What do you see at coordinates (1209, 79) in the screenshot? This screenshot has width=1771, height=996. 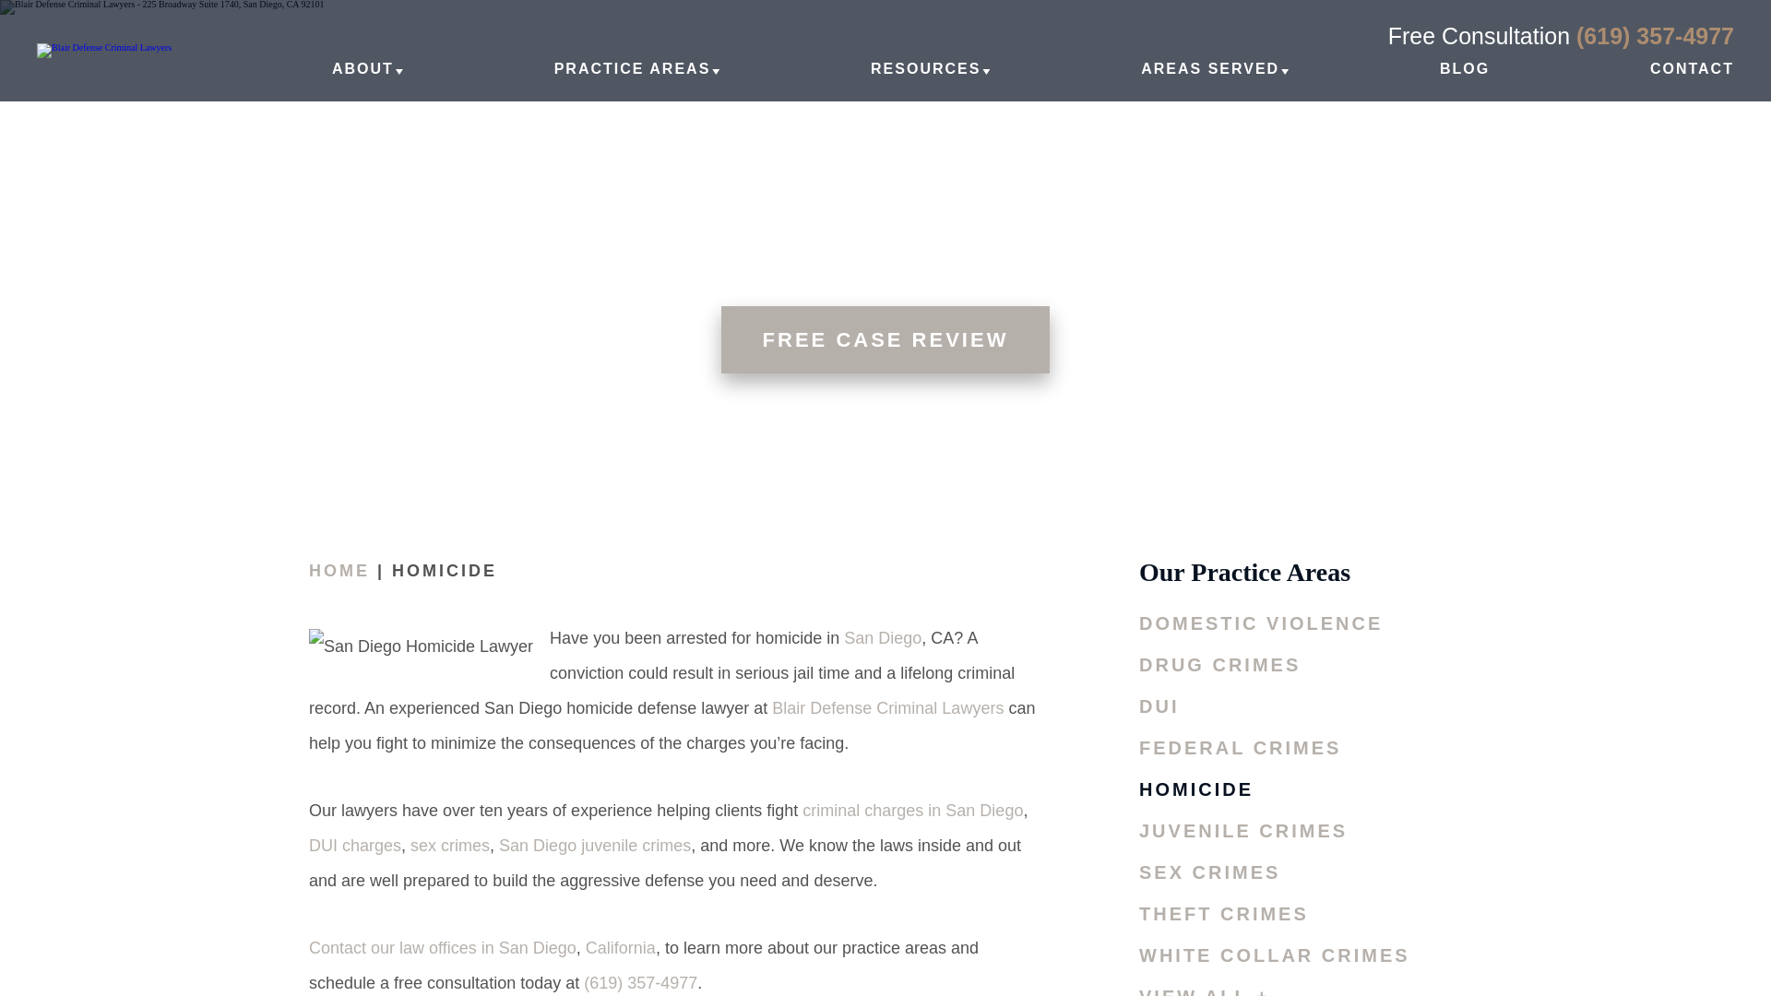 I see `AREAS SERVED` at bounding box center [1209, 79].